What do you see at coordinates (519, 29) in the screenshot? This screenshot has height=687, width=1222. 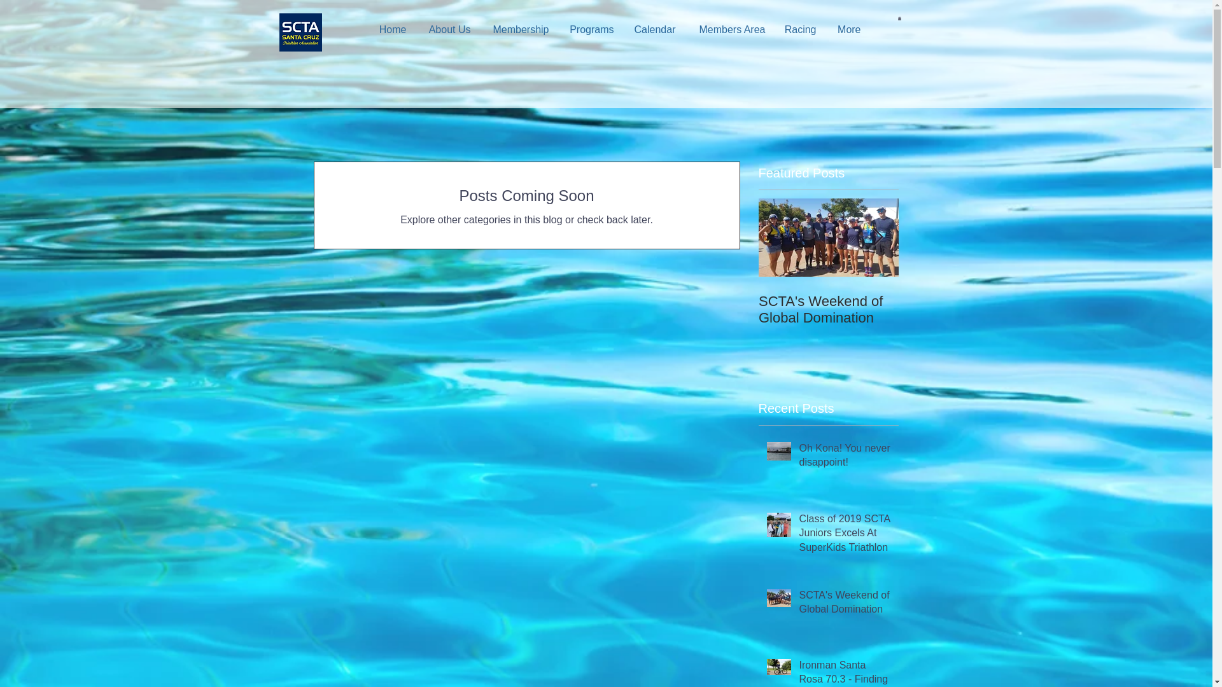 I see `Membership` at bounding box center [519, 29].